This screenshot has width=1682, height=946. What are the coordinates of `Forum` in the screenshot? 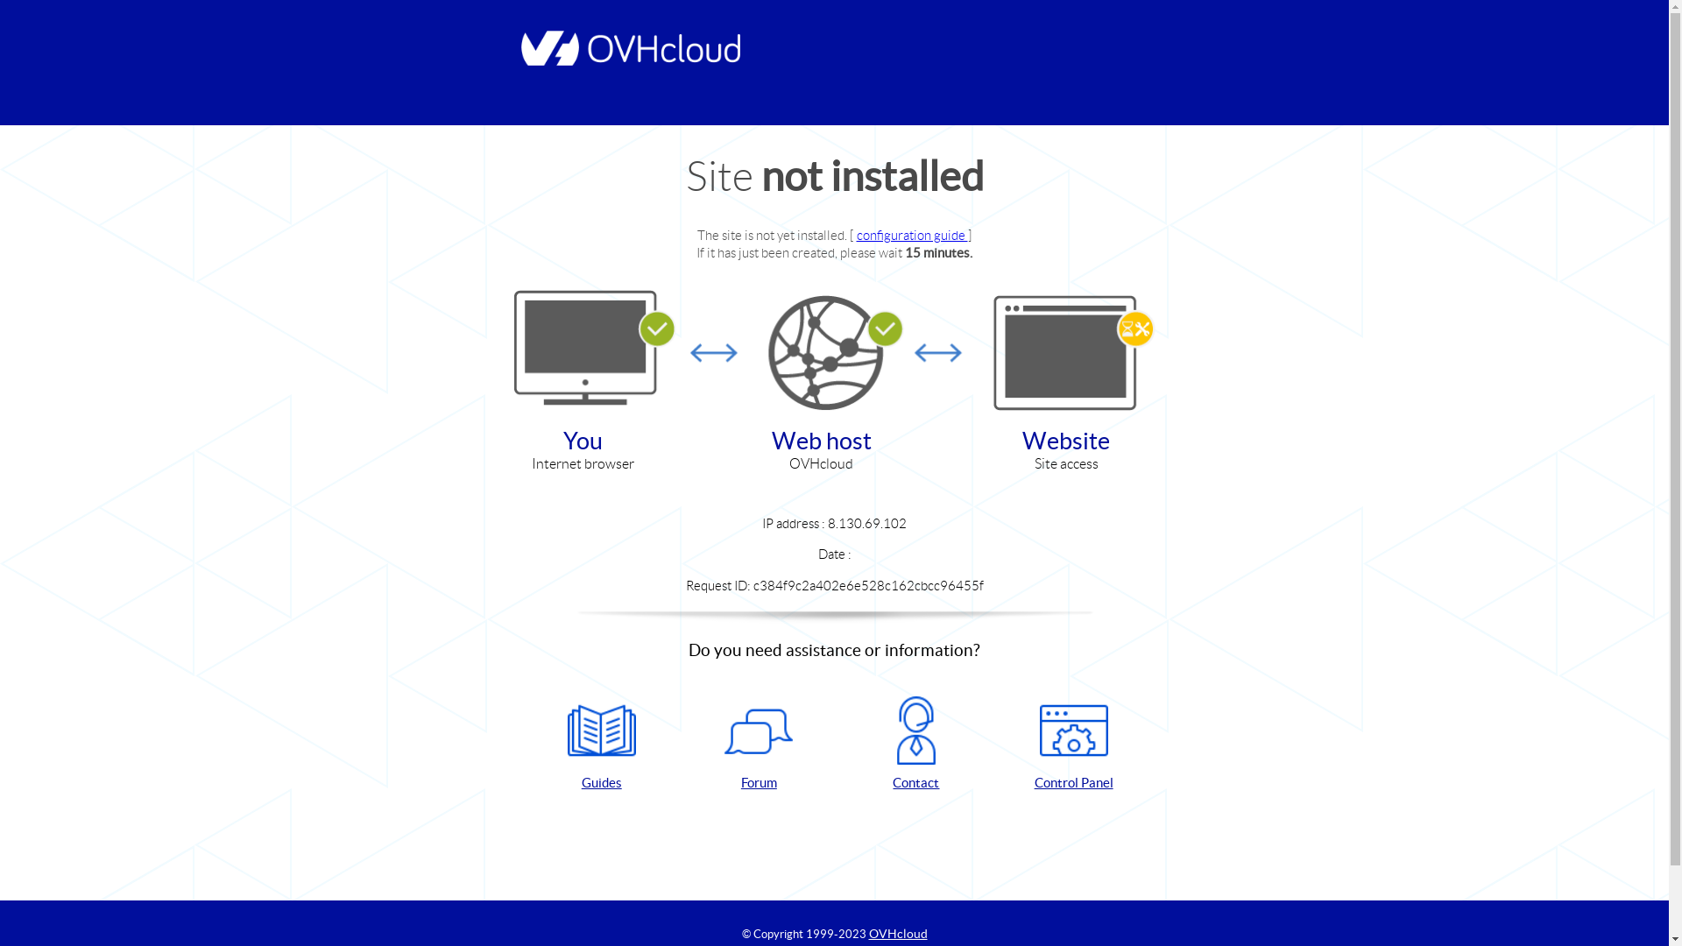 It's located at (759, 745).